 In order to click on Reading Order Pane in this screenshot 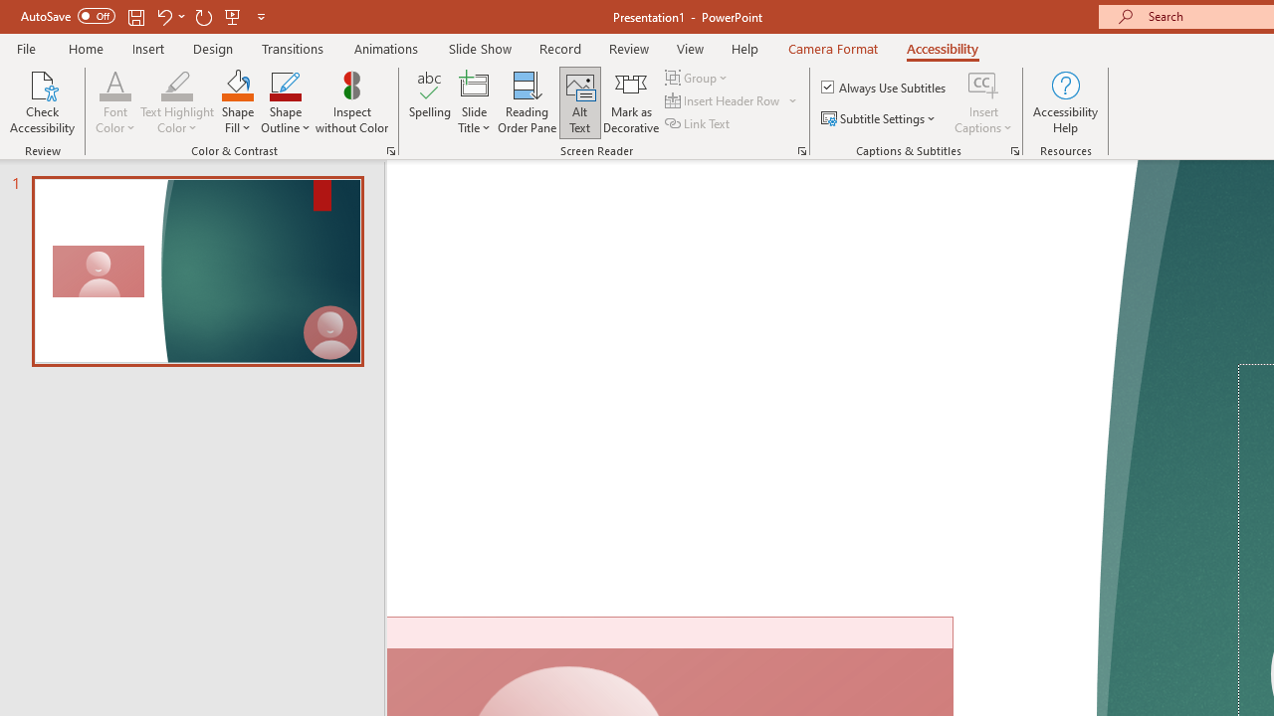, I will do `click(527, 101)`.